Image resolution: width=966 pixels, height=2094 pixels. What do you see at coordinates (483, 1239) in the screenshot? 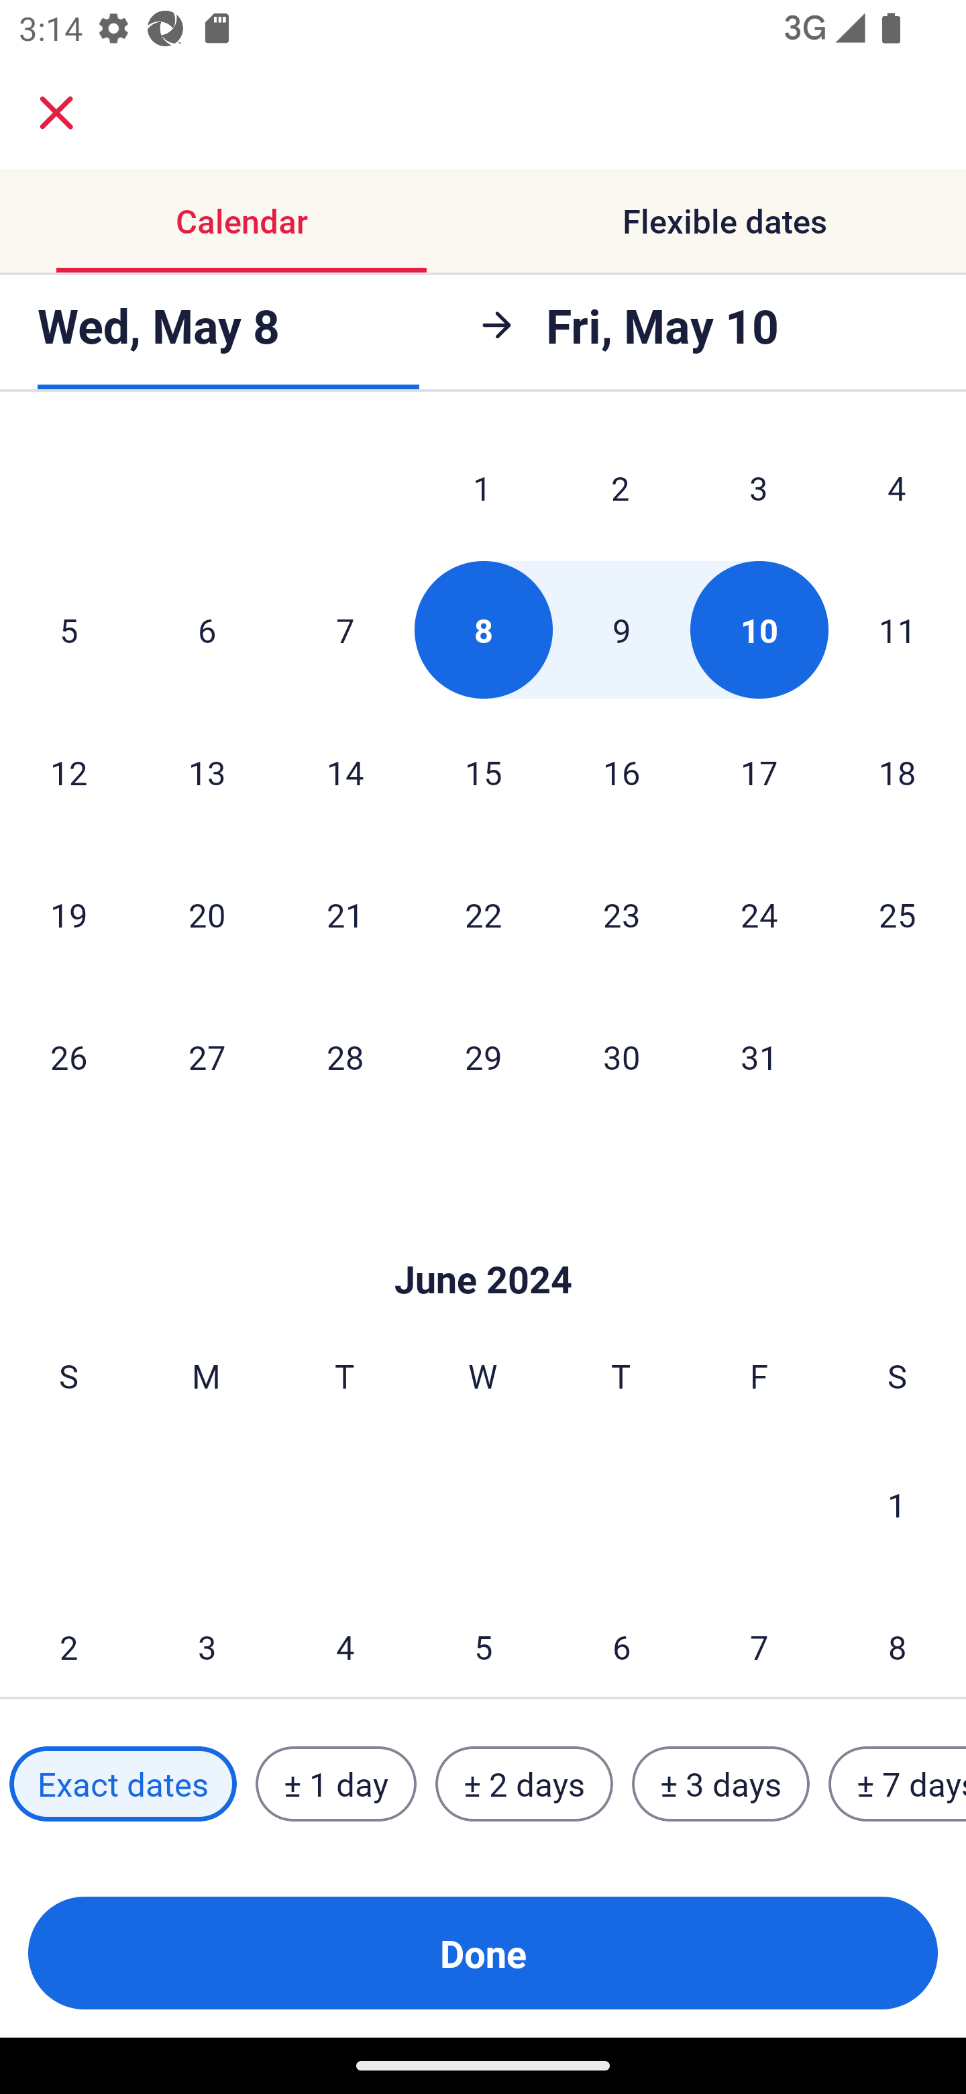
I see `Skip to Done` at bounding box center [483, 1239].